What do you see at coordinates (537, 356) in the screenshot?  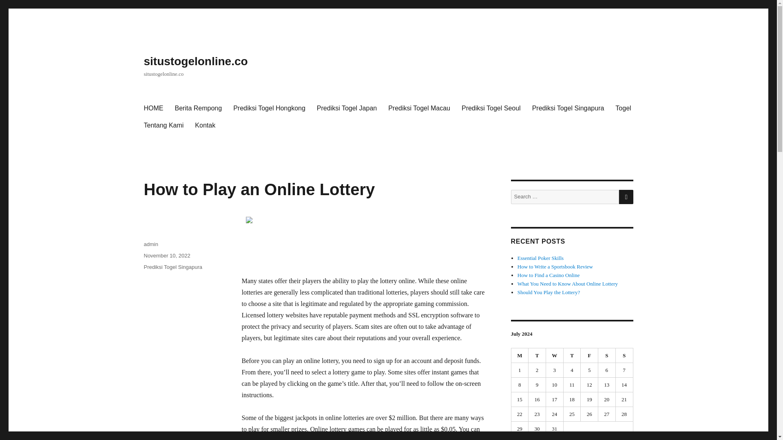 I see `Tuesday` at bounding box center [537, 356].